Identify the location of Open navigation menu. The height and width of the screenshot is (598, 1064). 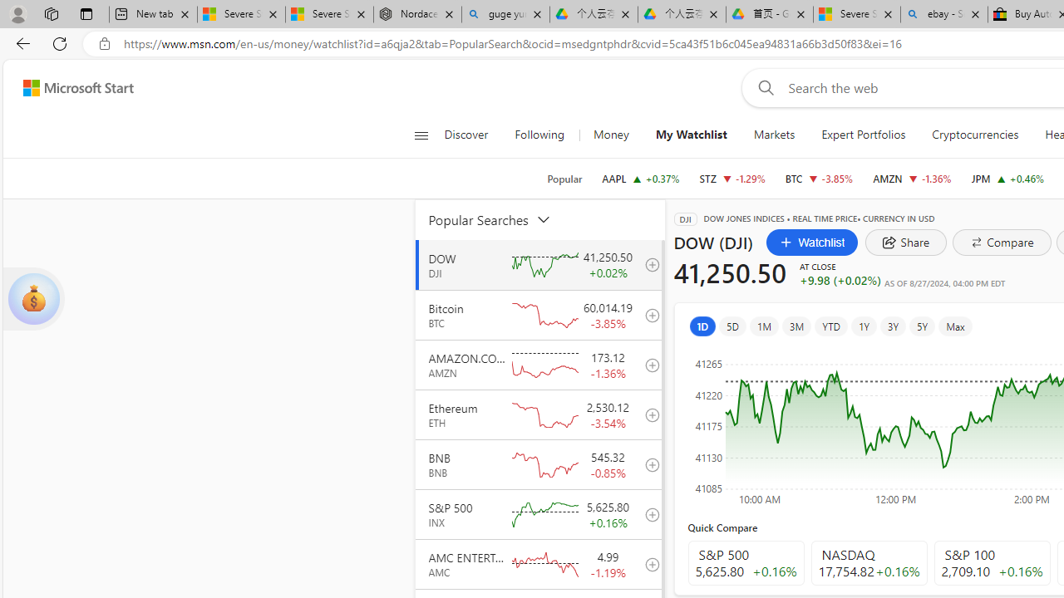
(421, 135).